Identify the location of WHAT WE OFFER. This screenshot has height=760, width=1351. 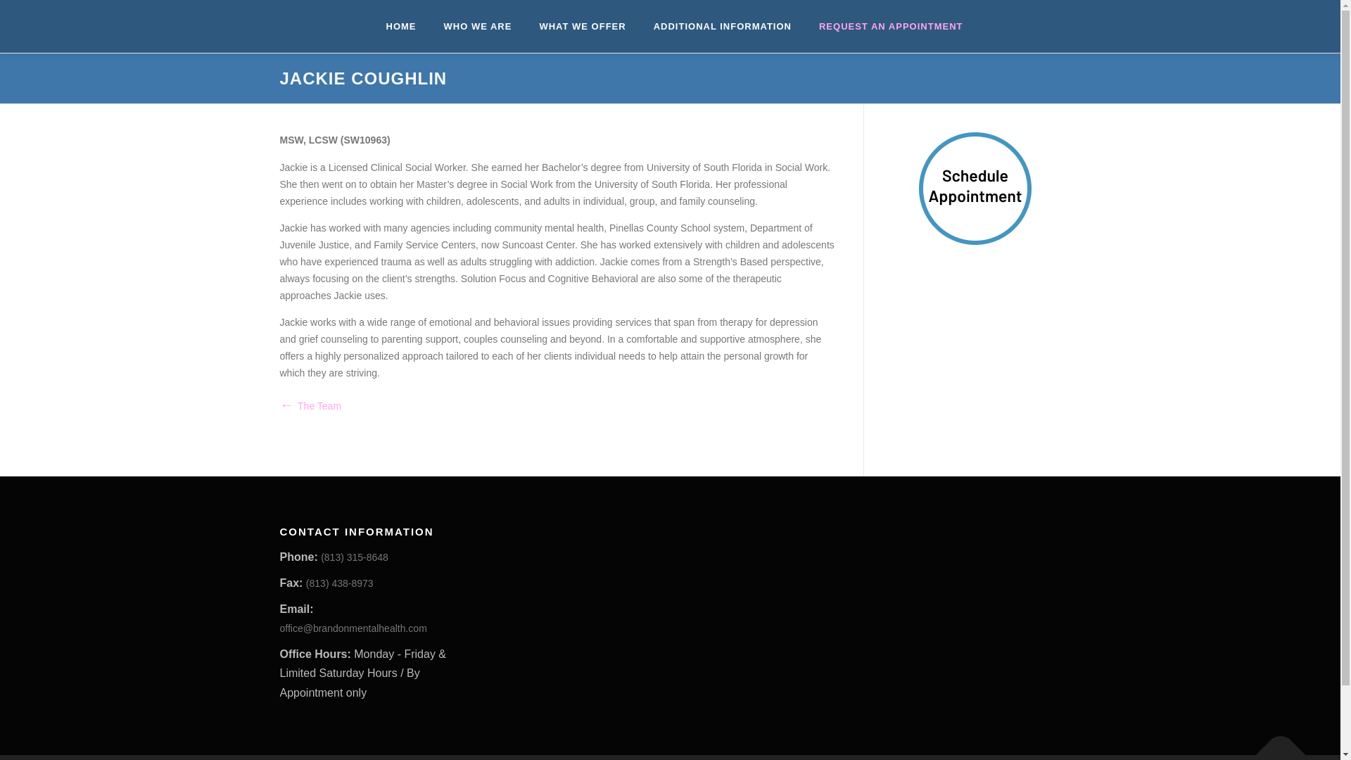
(582, 26).